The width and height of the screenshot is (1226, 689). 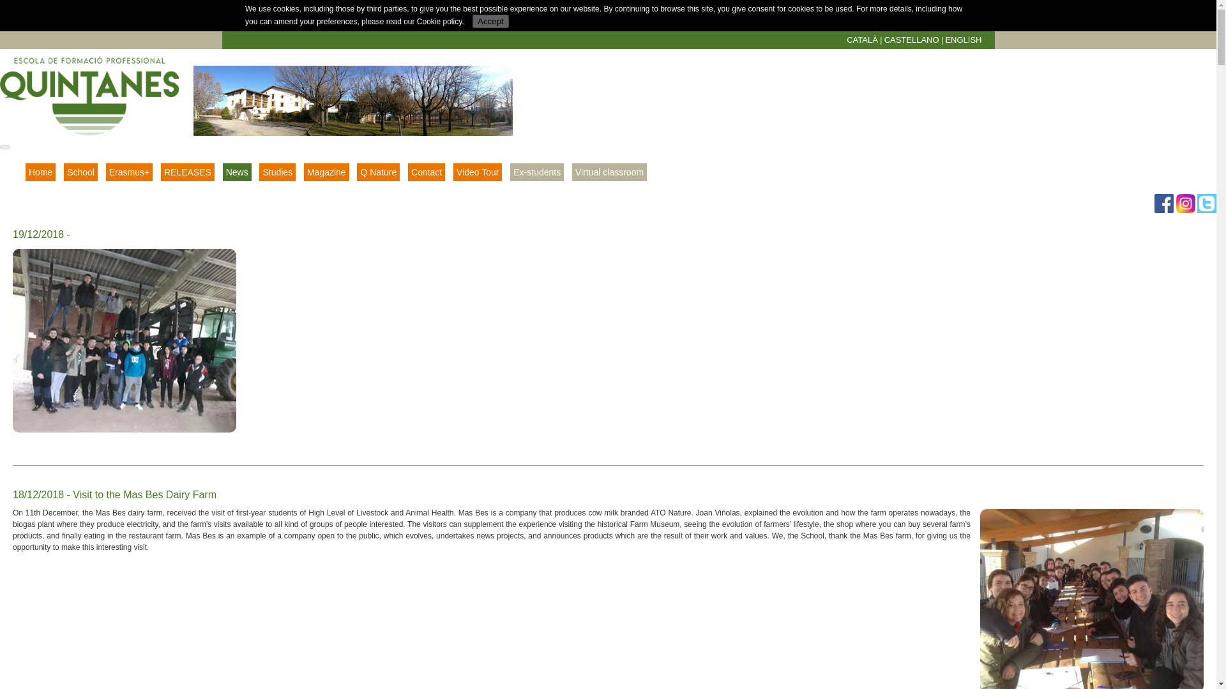 I want to click on Toggle navigation, so click(x=5, y=147).